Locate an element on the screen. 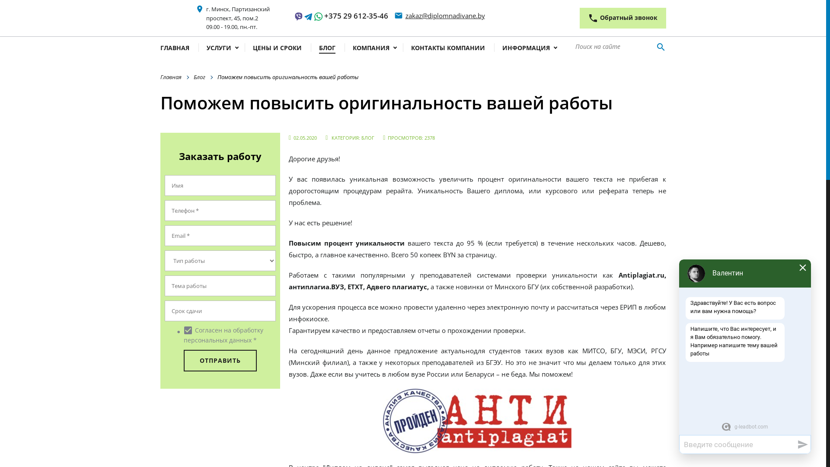 The height and width of the screenshot is (467, 830). search is located at coordinates (661, 48).